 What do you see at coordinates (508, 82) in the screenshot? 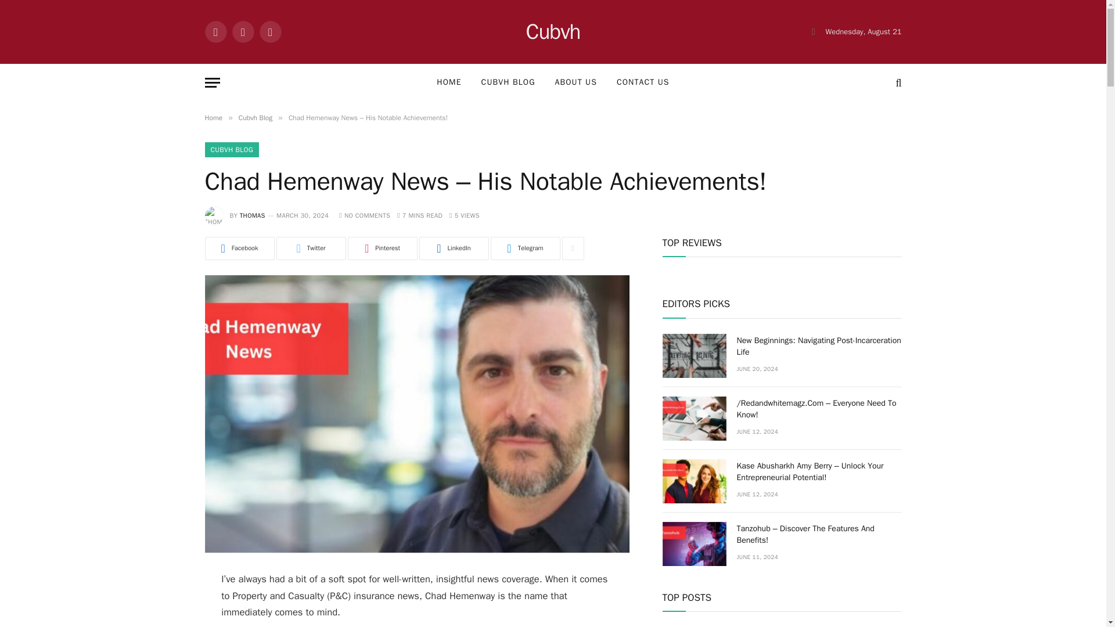
I see `CUBVH BLOG` at bounding box center [508, 82].